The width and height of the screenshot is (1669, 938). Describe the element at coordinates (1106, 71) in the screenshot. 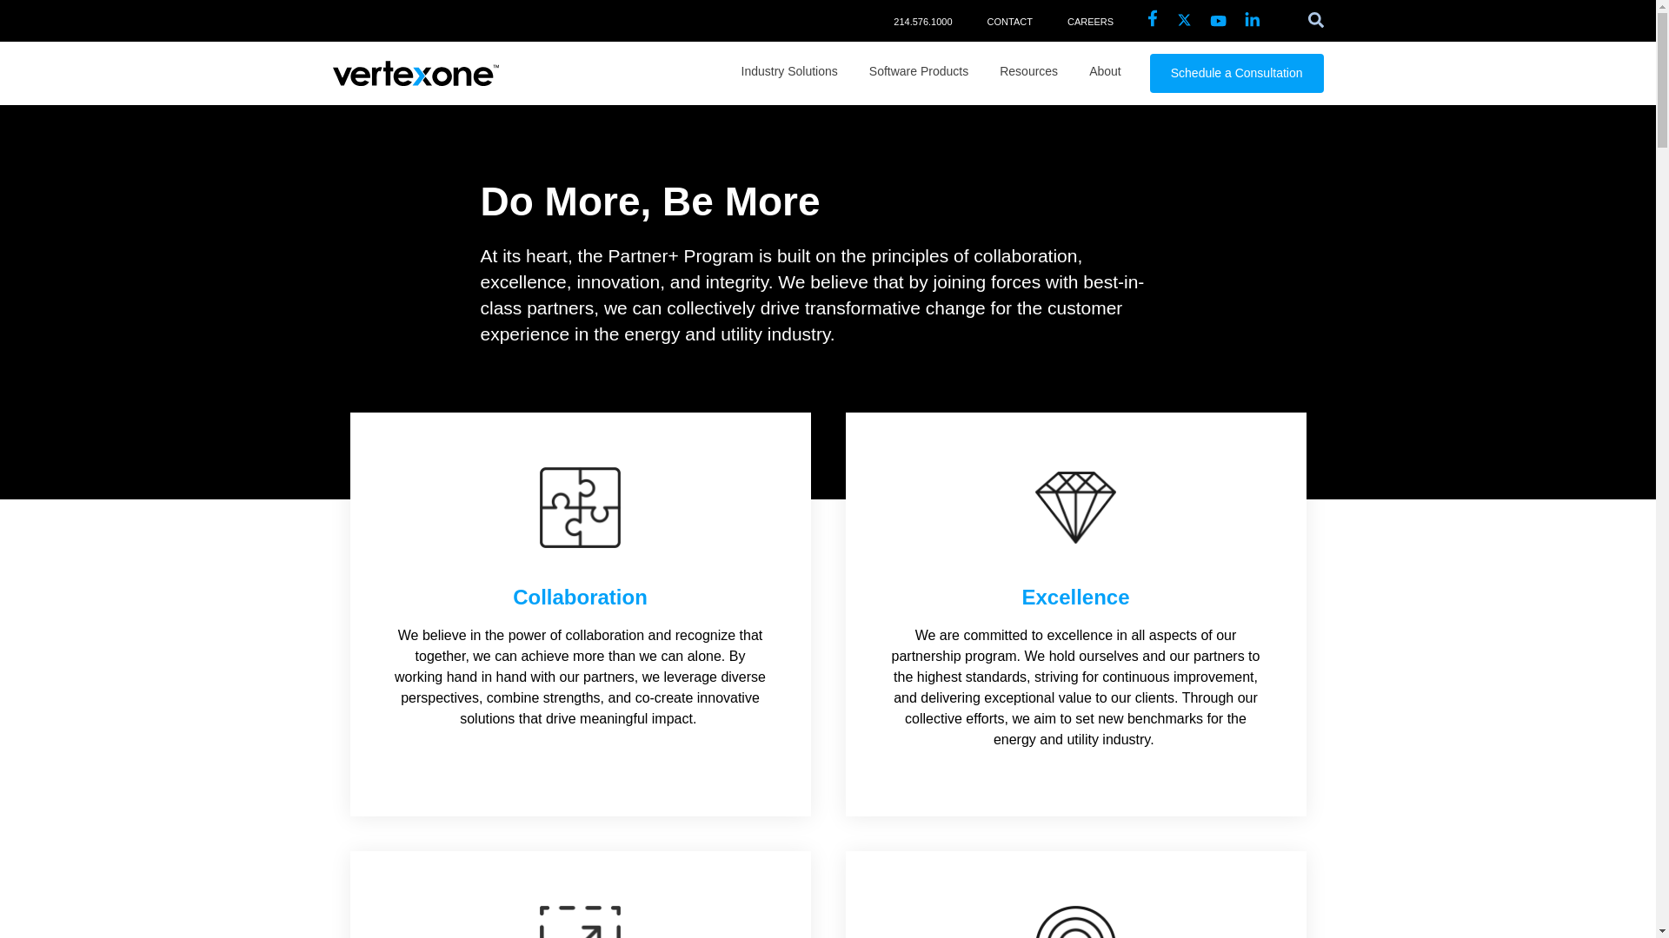

I see `About` at that location.